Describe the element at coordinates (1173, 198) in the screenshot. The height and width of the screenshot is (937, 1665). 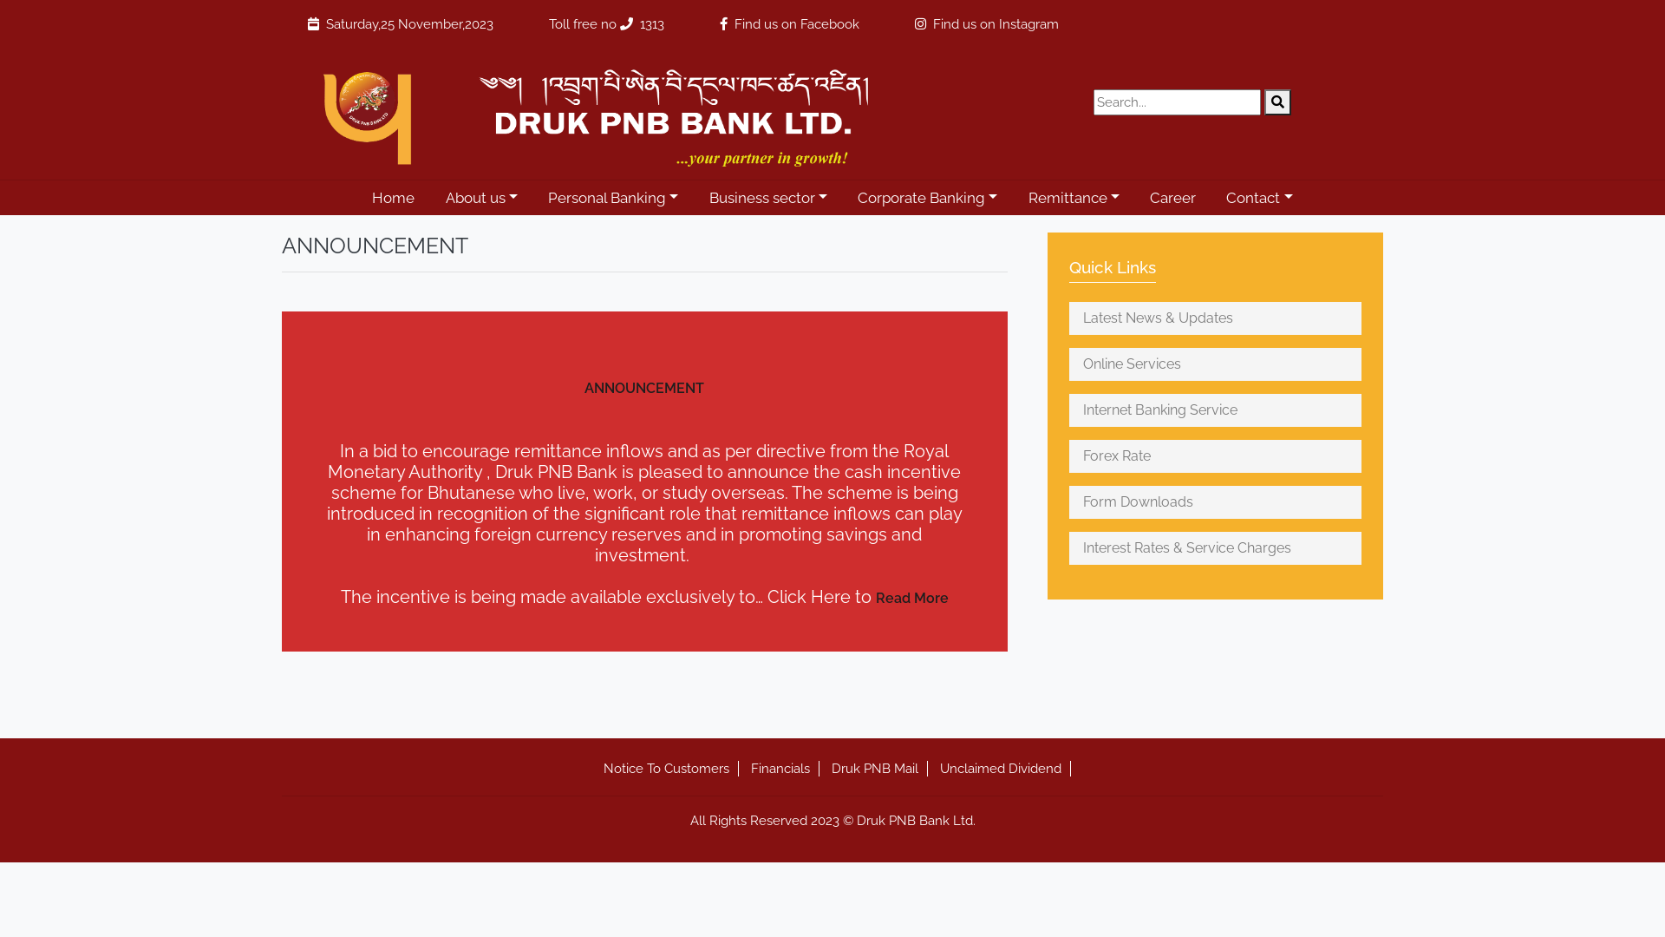
I see `Career` at that location.